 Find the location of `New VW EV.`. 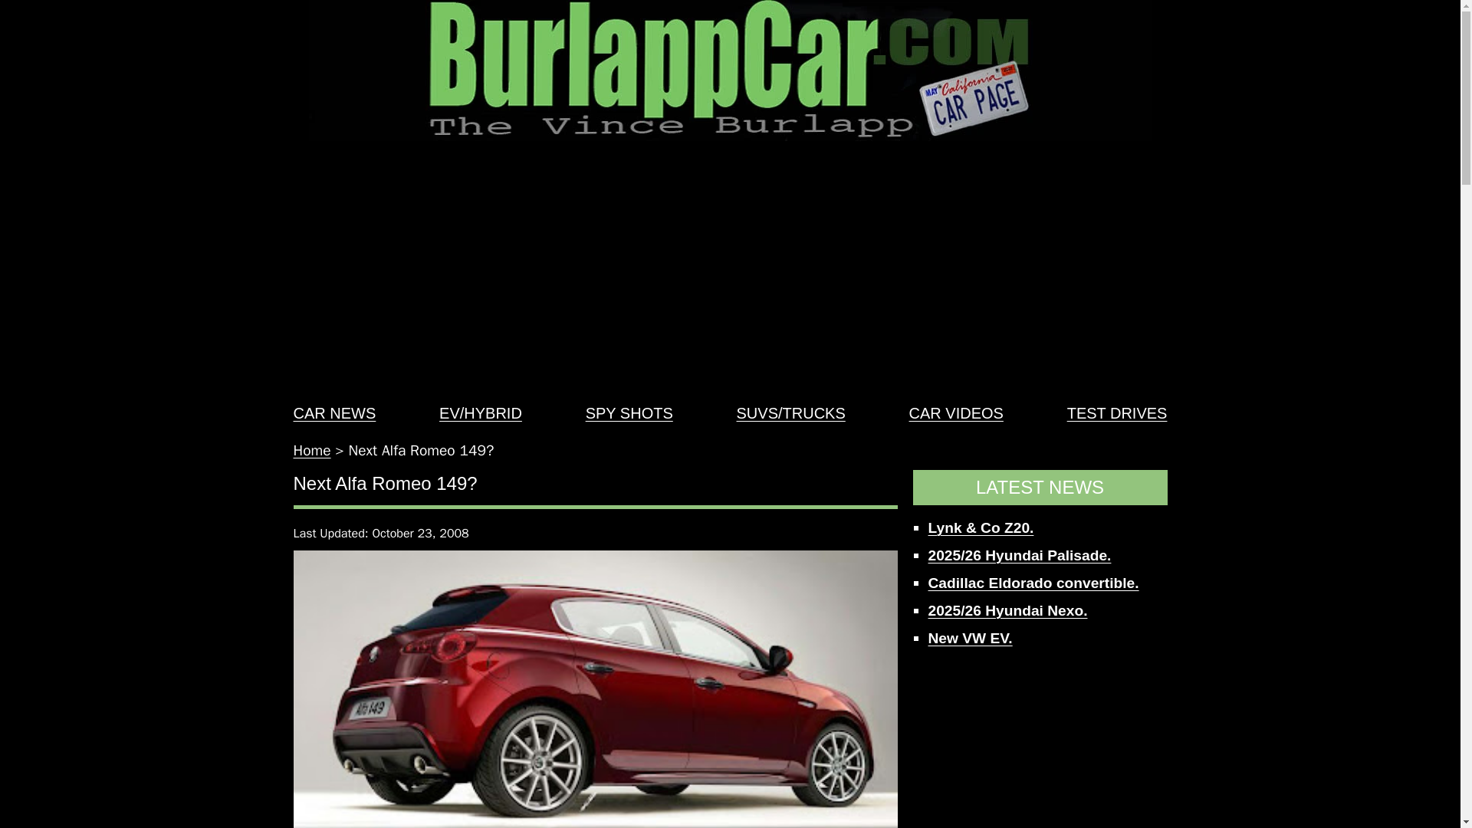

New VW EV. is located at coordinates (969, 638).